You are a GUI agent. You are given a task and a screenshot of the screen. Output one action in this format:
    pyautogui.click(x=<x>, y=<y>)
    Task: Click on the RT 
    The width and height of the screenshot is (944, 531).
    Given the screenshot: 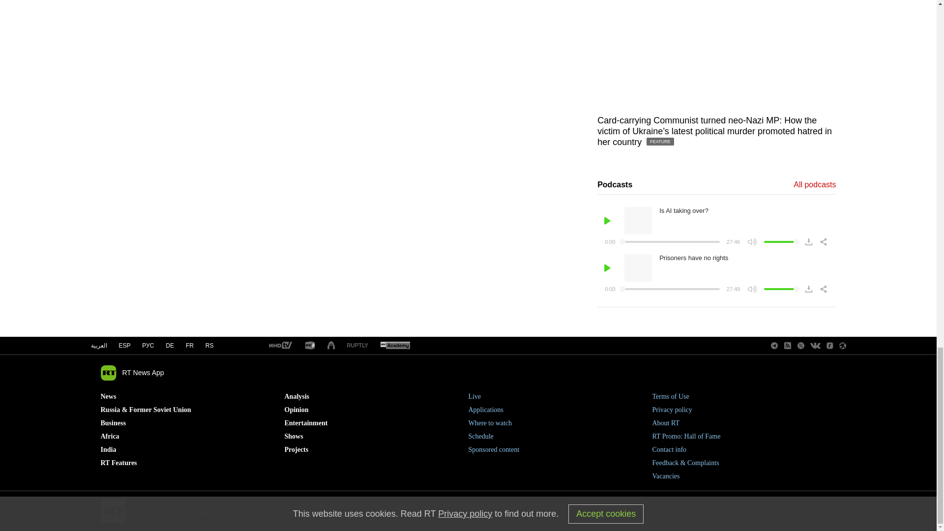 What is the action you would take?
    pyautogui.click(x=280, y=346)
    